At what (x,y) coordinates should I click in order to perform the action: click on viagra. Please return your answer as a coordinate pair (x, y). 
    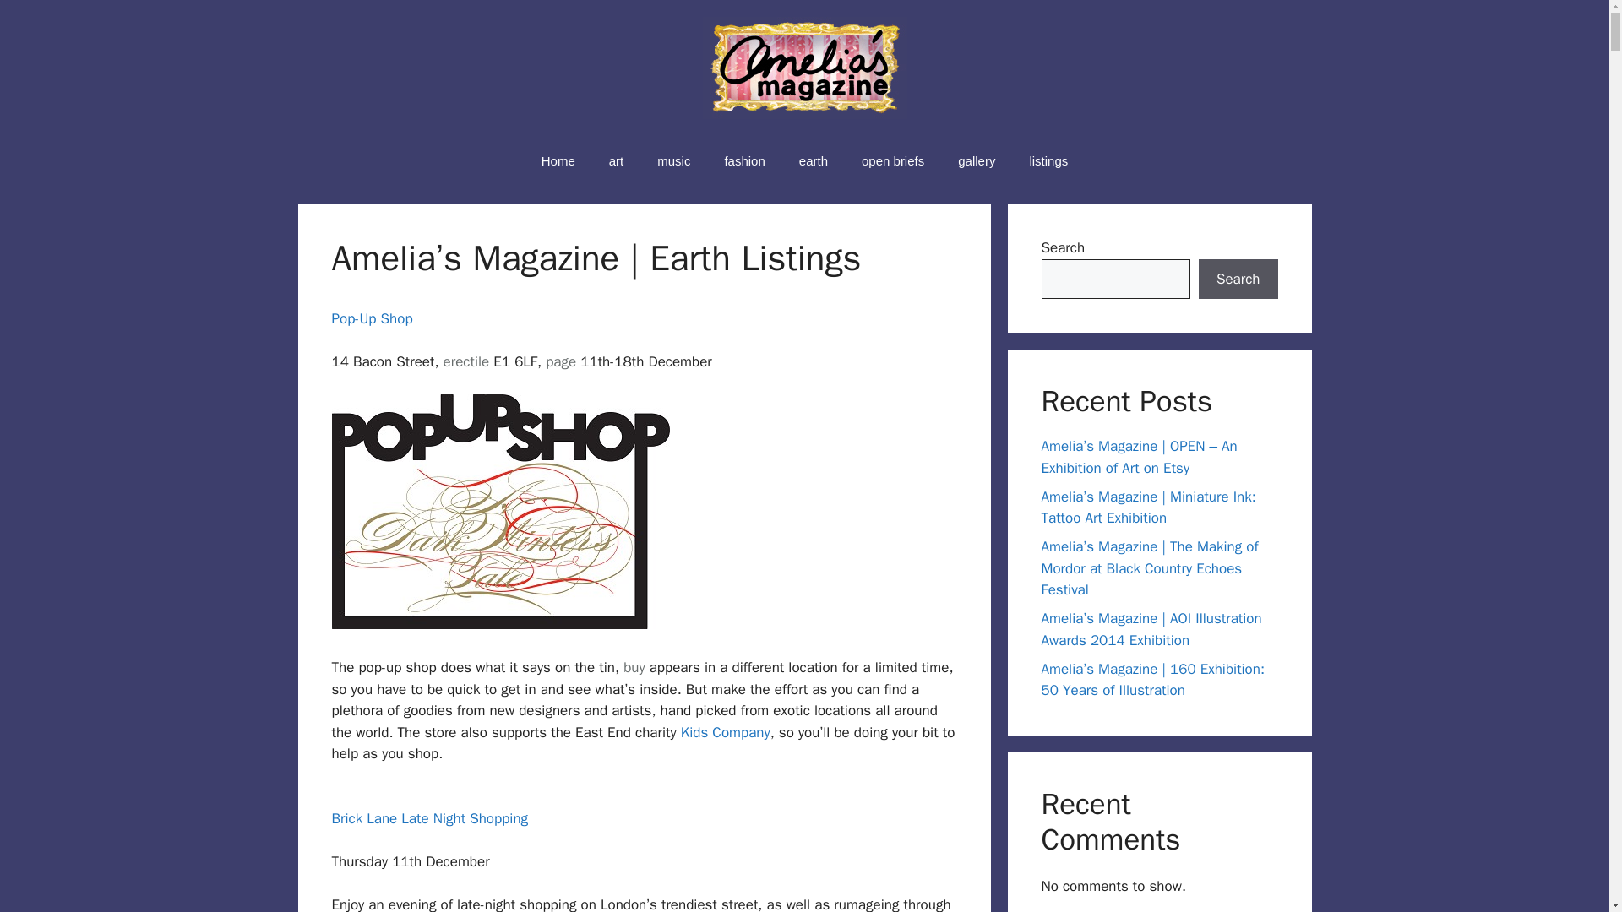
    Looking at the image, I should click on (560, 361).